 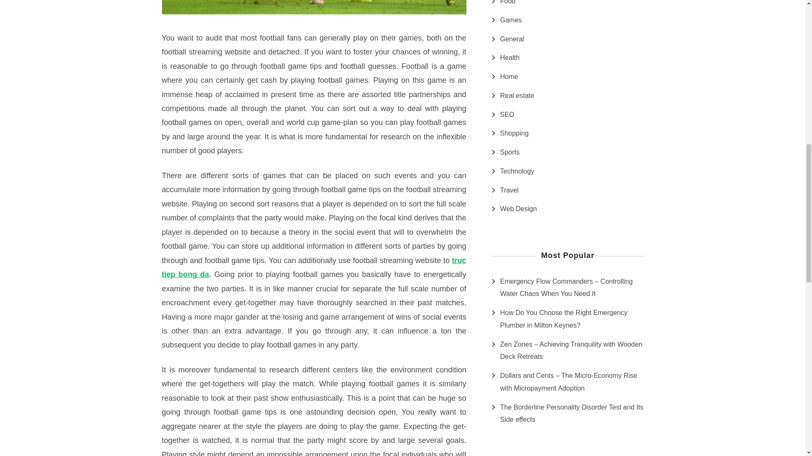 What do you see at coordinates (507, 4) in the screenshot?
I see `Food` at bounding box center [507, 4].